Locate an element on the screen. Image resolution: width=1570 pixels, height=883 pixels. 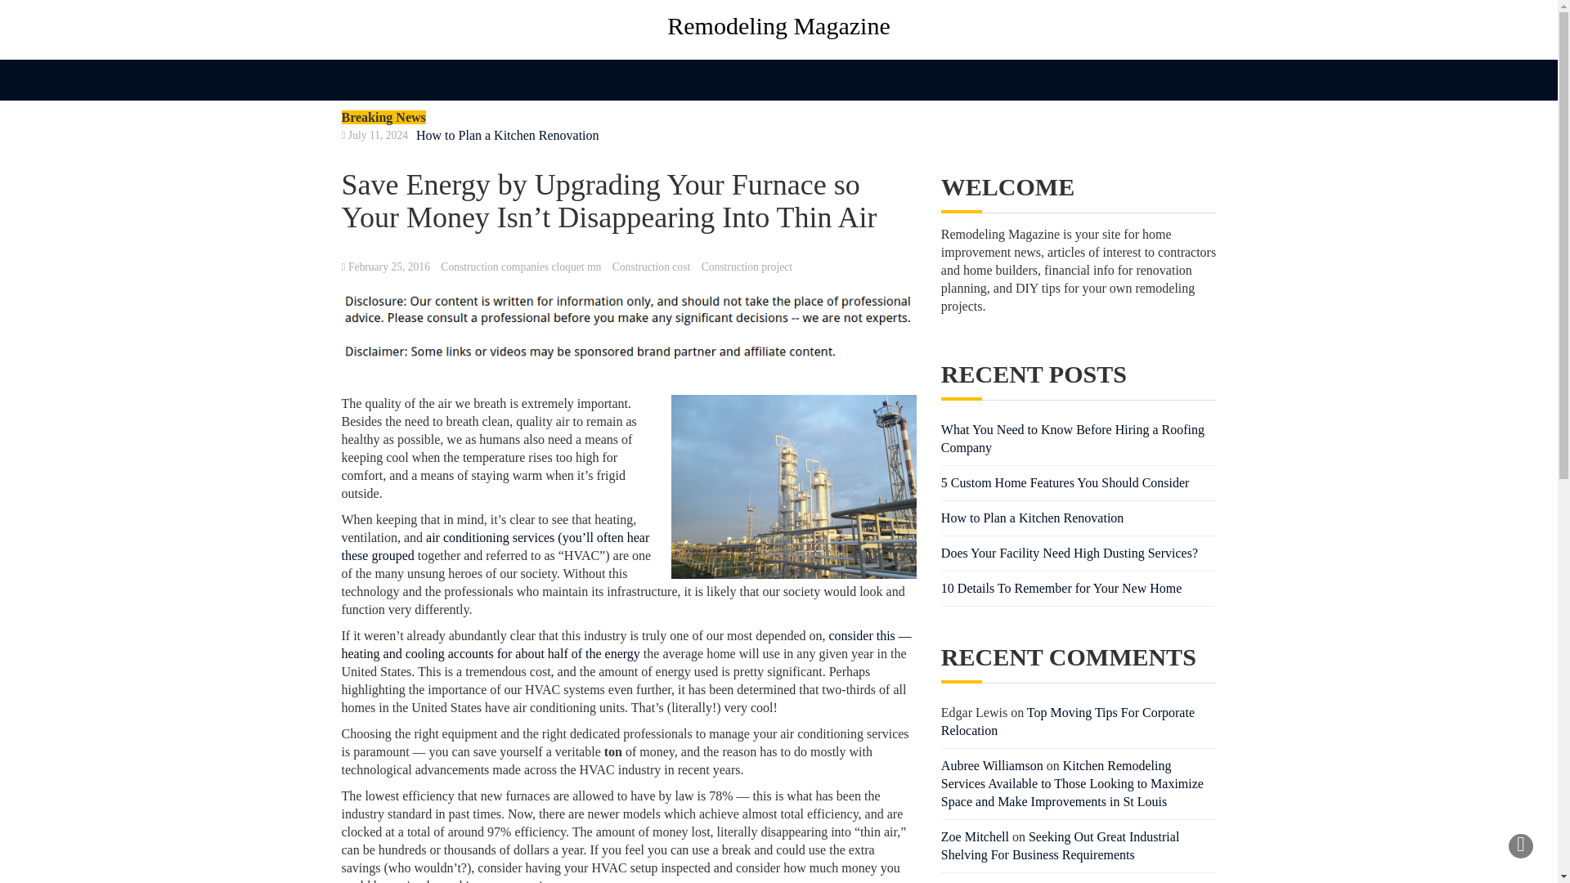
What You Need to Know Before Hiring a Roofing Company is located at coordinates (1072, 438).